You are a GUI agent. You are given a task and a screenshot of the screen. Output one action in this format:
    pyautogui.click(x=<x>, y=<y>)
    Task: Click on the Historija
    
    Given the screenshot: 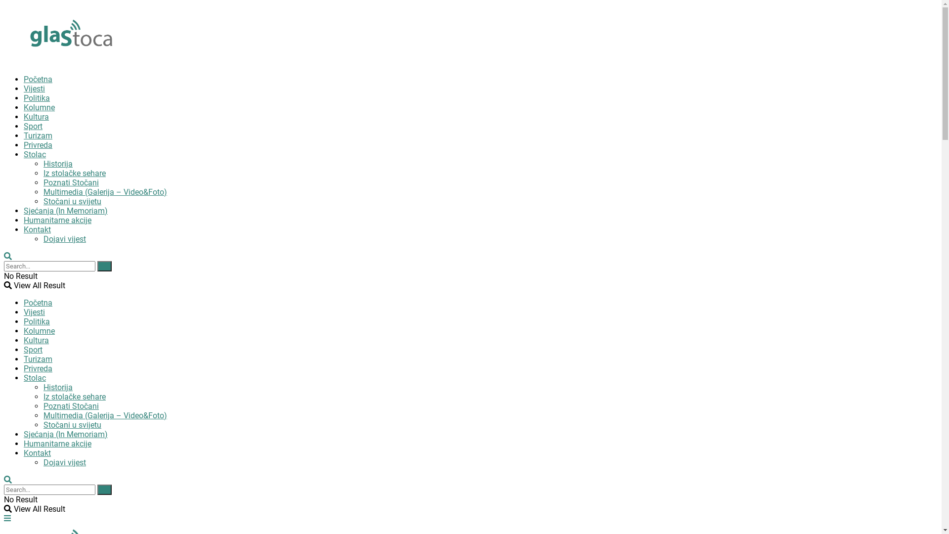 What is the action you would take?
    pyautogui.click(x=58, y=164)
    